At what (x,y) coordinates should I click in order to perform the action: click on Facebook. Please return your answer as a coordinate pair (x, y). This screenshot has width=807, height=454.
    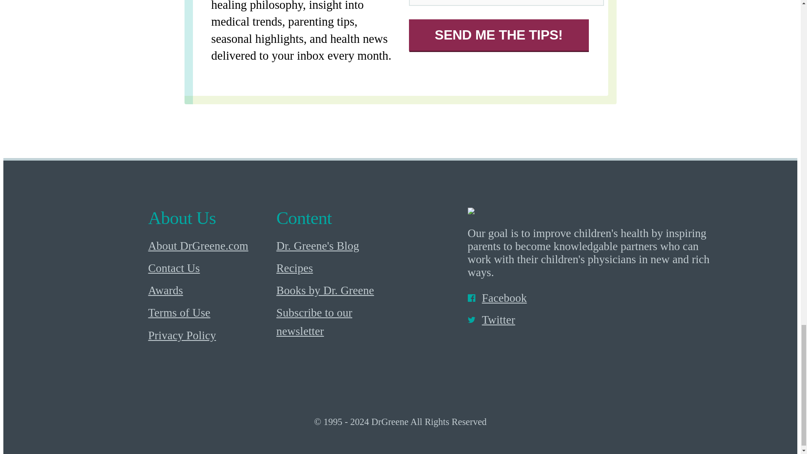
    Looking at the image, I should click on (591, 298).